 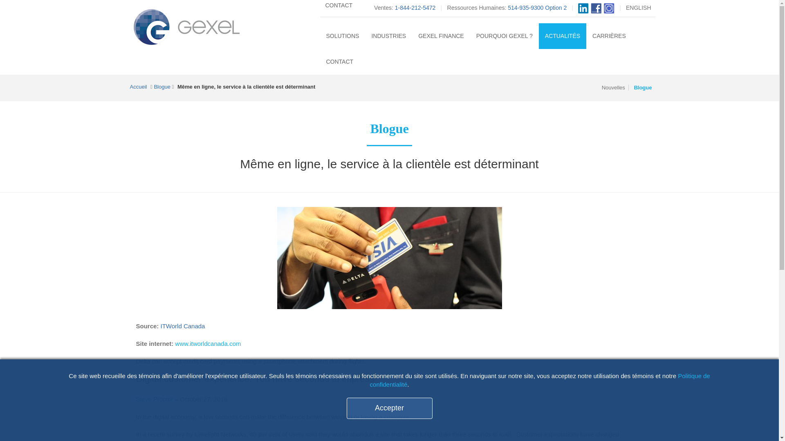 I want to click on SOLUTIONS, so click(x=342, y=36).